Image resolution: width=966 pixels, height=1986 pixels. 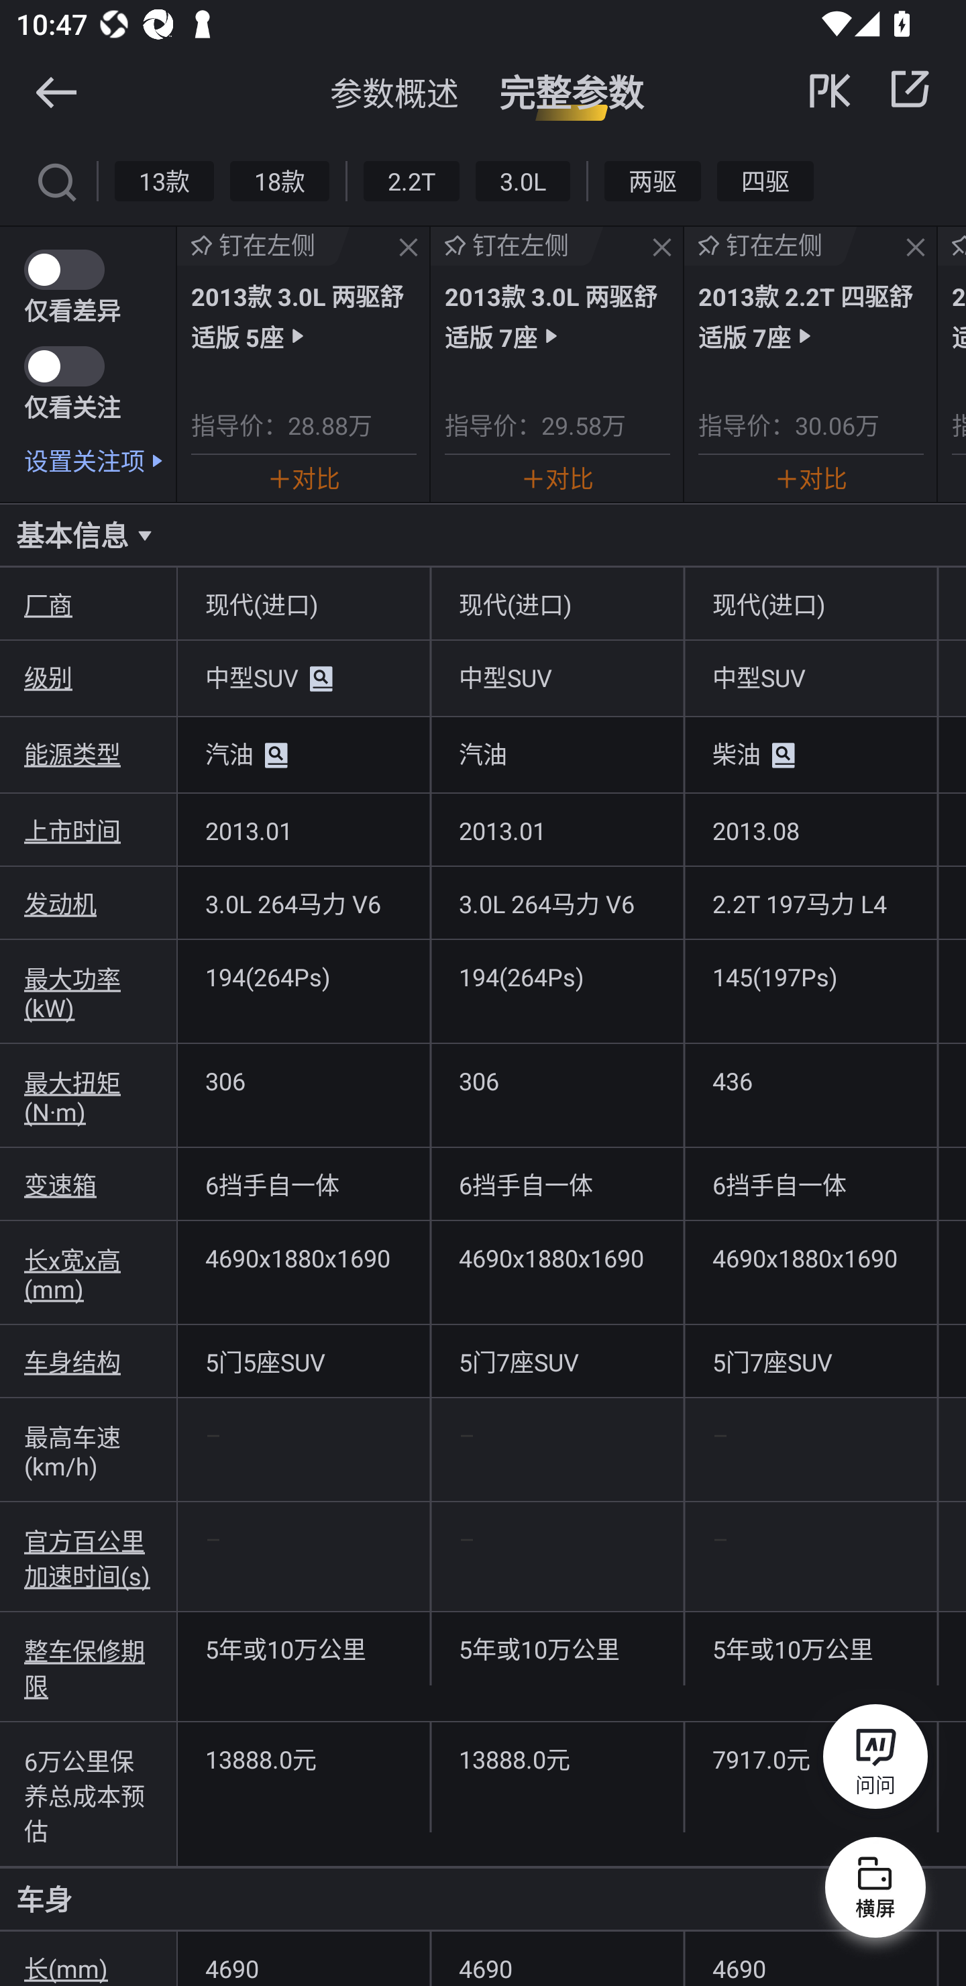 I want to click on 最高车速(km/h), so click(x=89, y=1449).